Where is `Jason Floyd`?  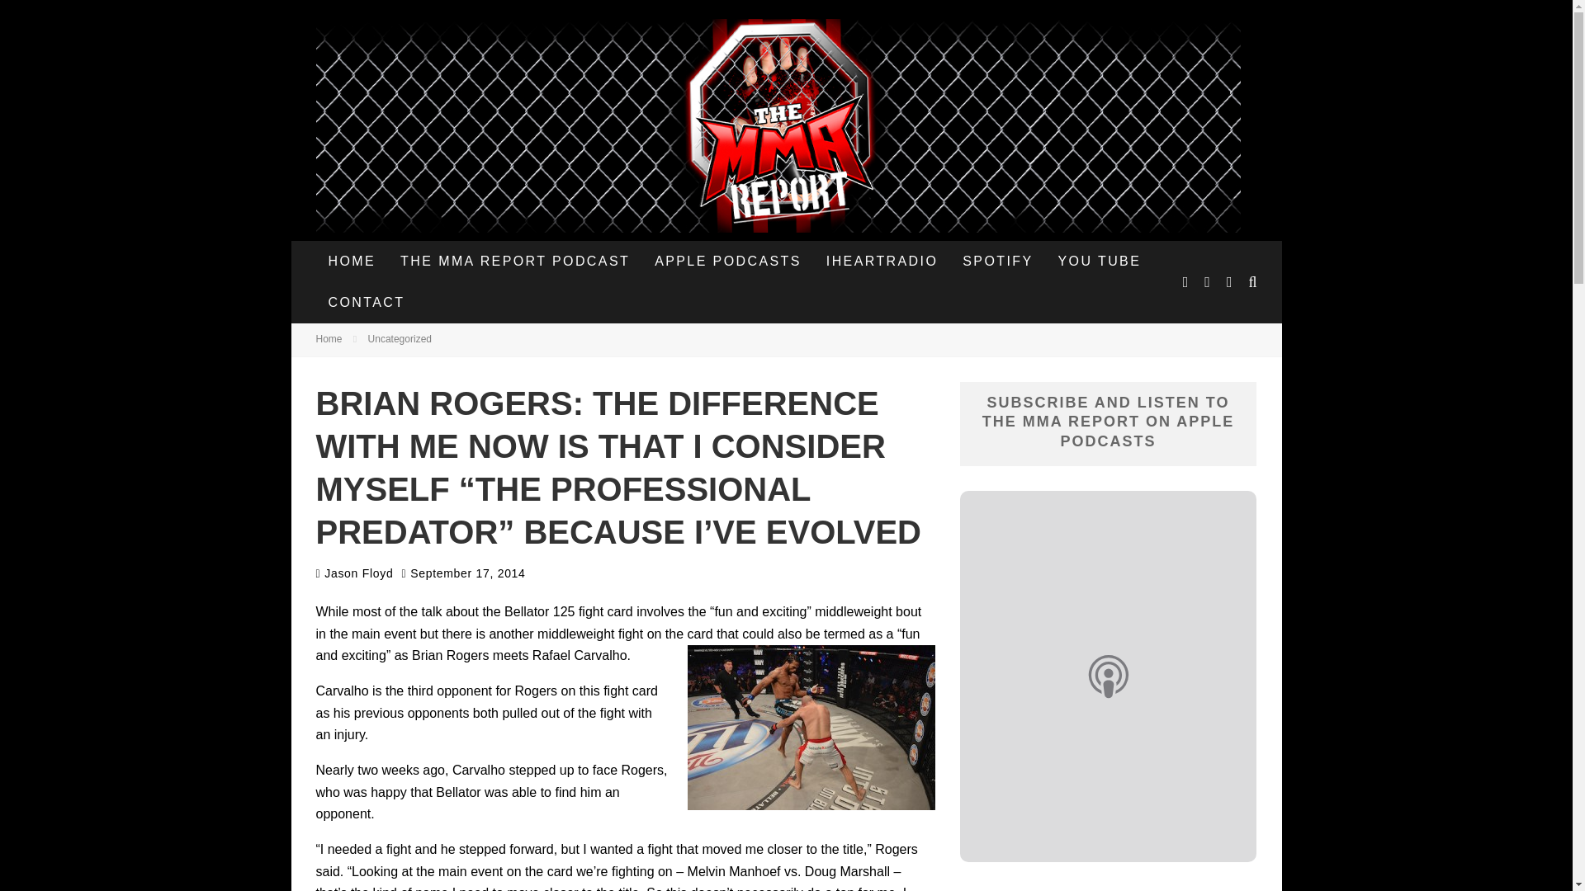 Jason Floyd is located at coordinates (354, 573).